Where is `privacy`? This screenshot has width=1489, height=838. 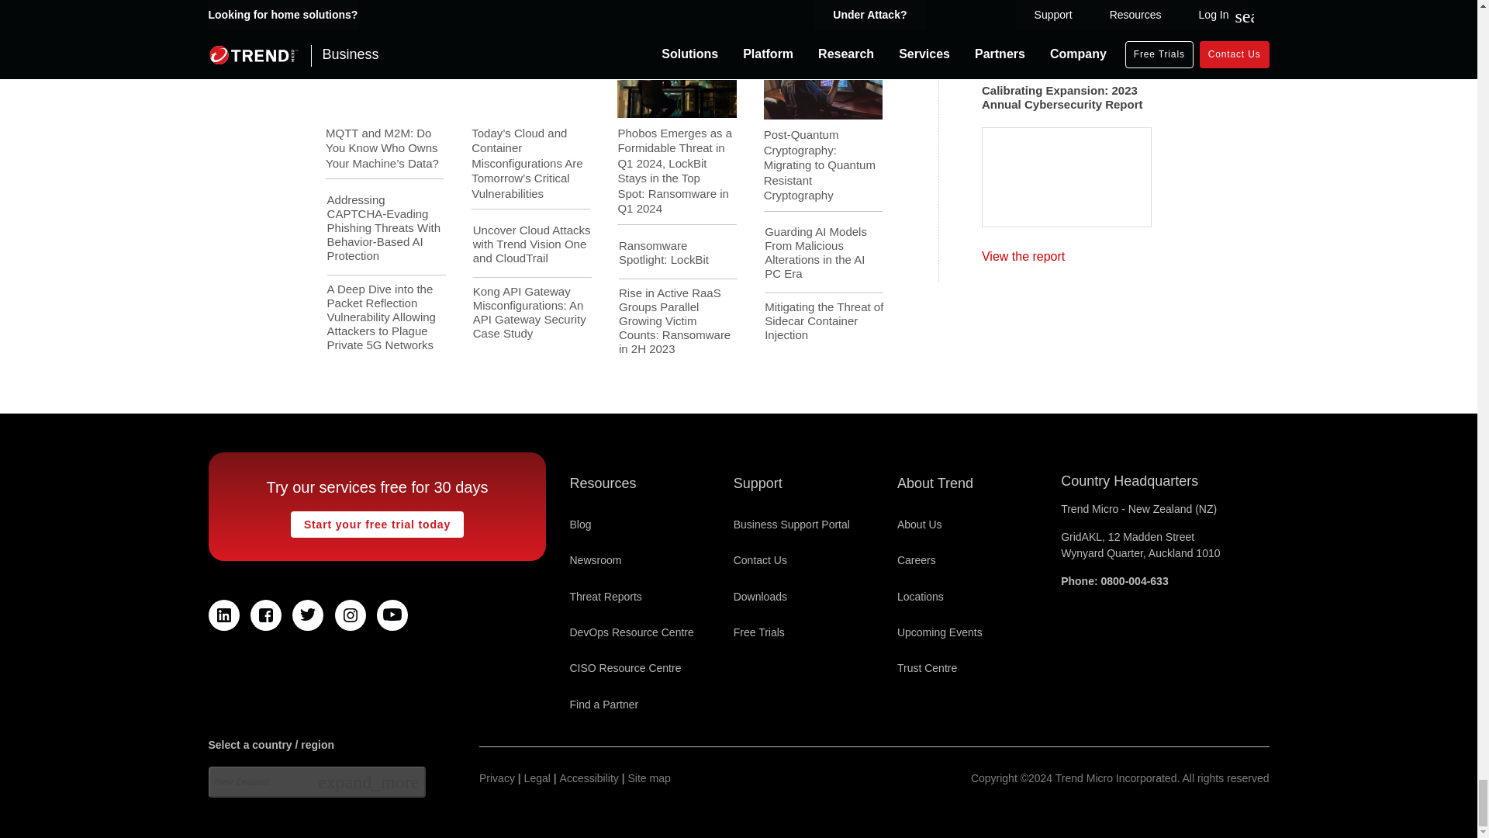
privacy is located at coordinates (497, 778).